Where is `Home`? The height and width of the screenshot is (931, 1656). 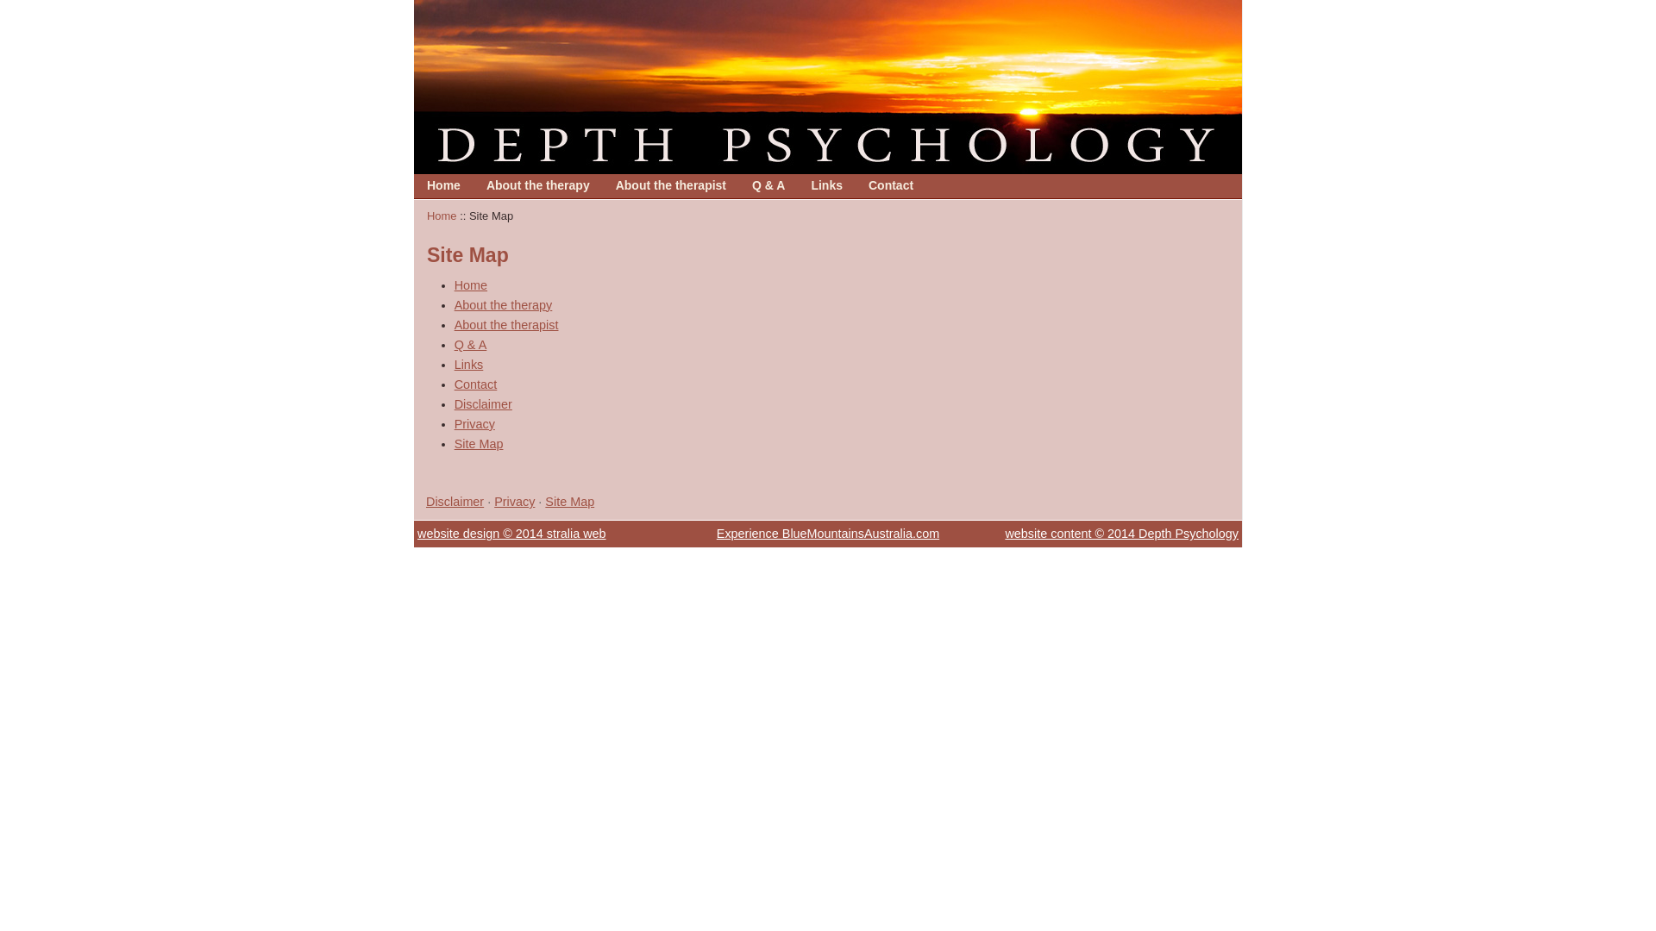 Home is located at coordinates (442, 216).